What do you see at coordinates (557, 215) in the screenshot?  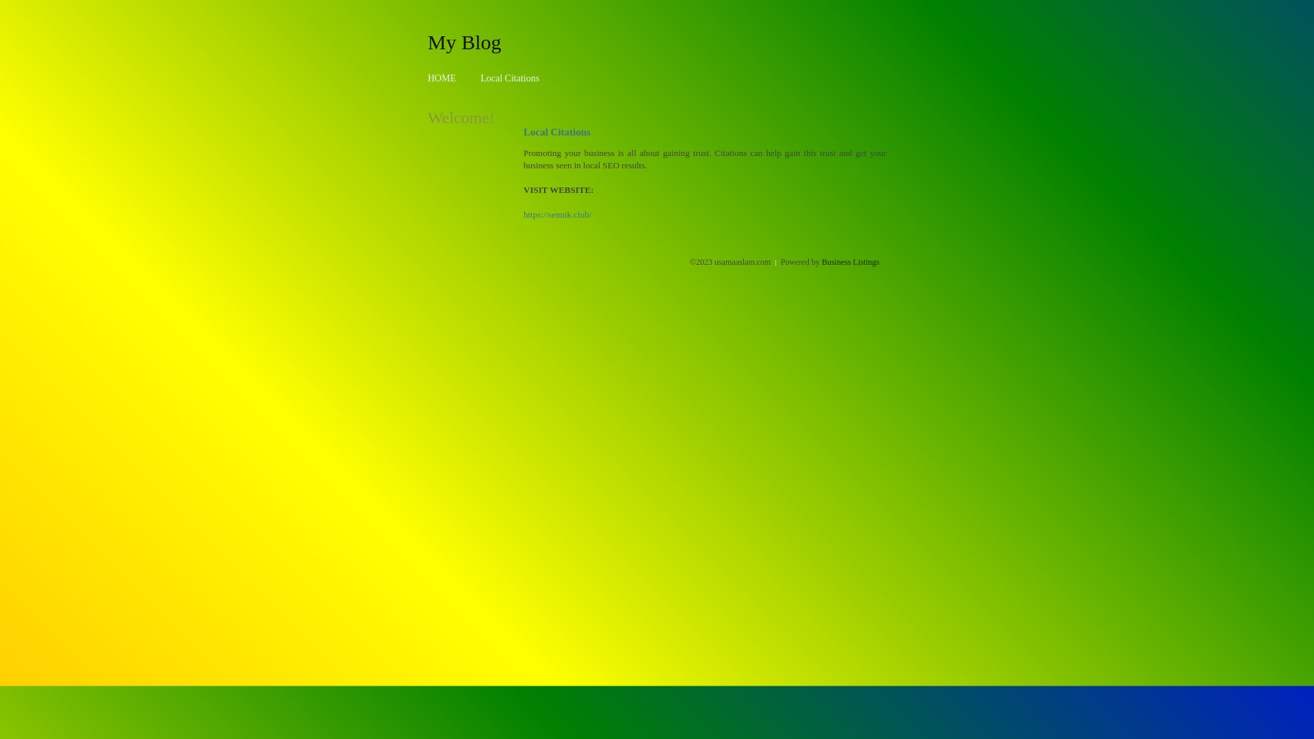 I see `https://sennik.club/` at bounding box center [557, 215].